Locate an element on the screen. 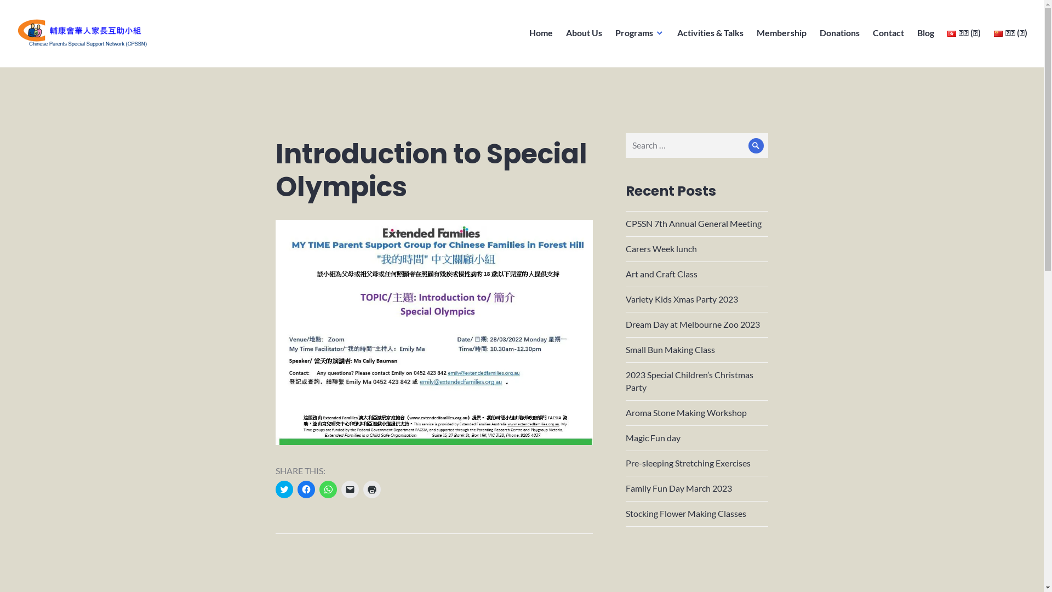 Image resolution: width=1052 pixels, height=592 pixels. Aroma Stone Making Workshop is located at coordinates (686, 412).